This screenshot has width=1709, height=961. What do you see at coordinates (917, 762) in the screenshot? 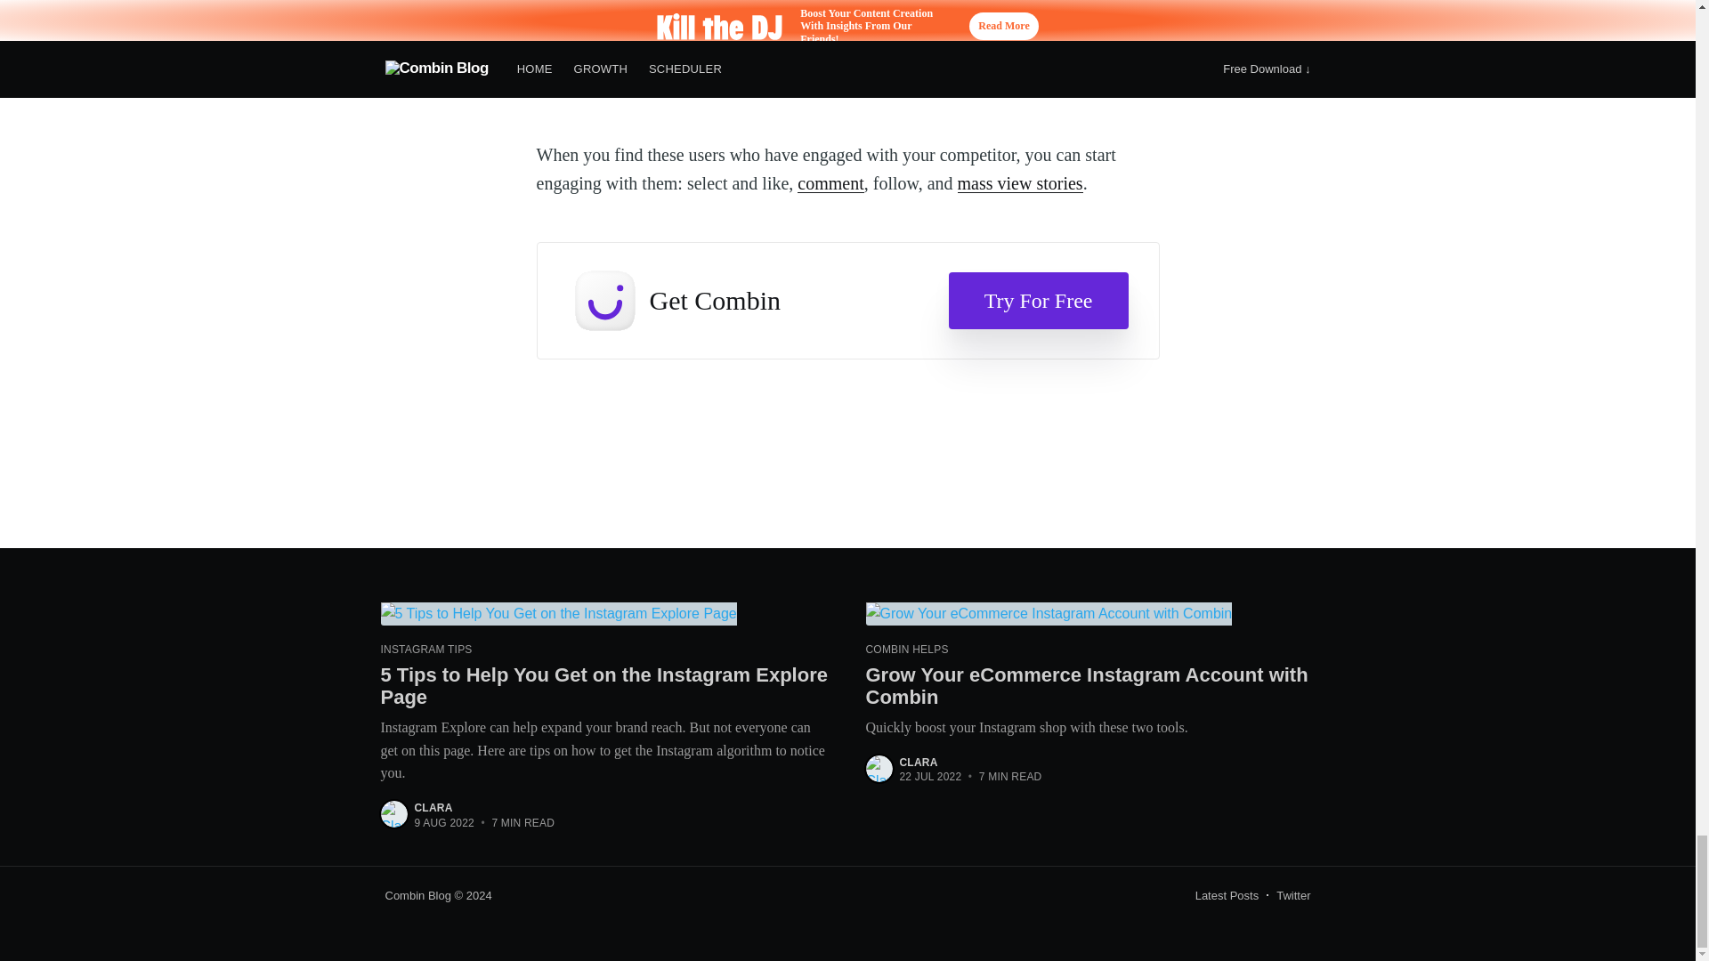
I see `CLARA` at bounding box center [917, 762].